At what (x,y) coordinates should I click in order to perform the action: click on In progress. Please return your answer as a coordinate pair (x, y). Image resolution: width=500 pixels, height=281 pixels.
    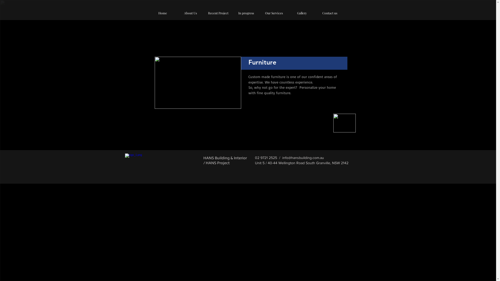
    Looking at the image, I should click on (246, 13).